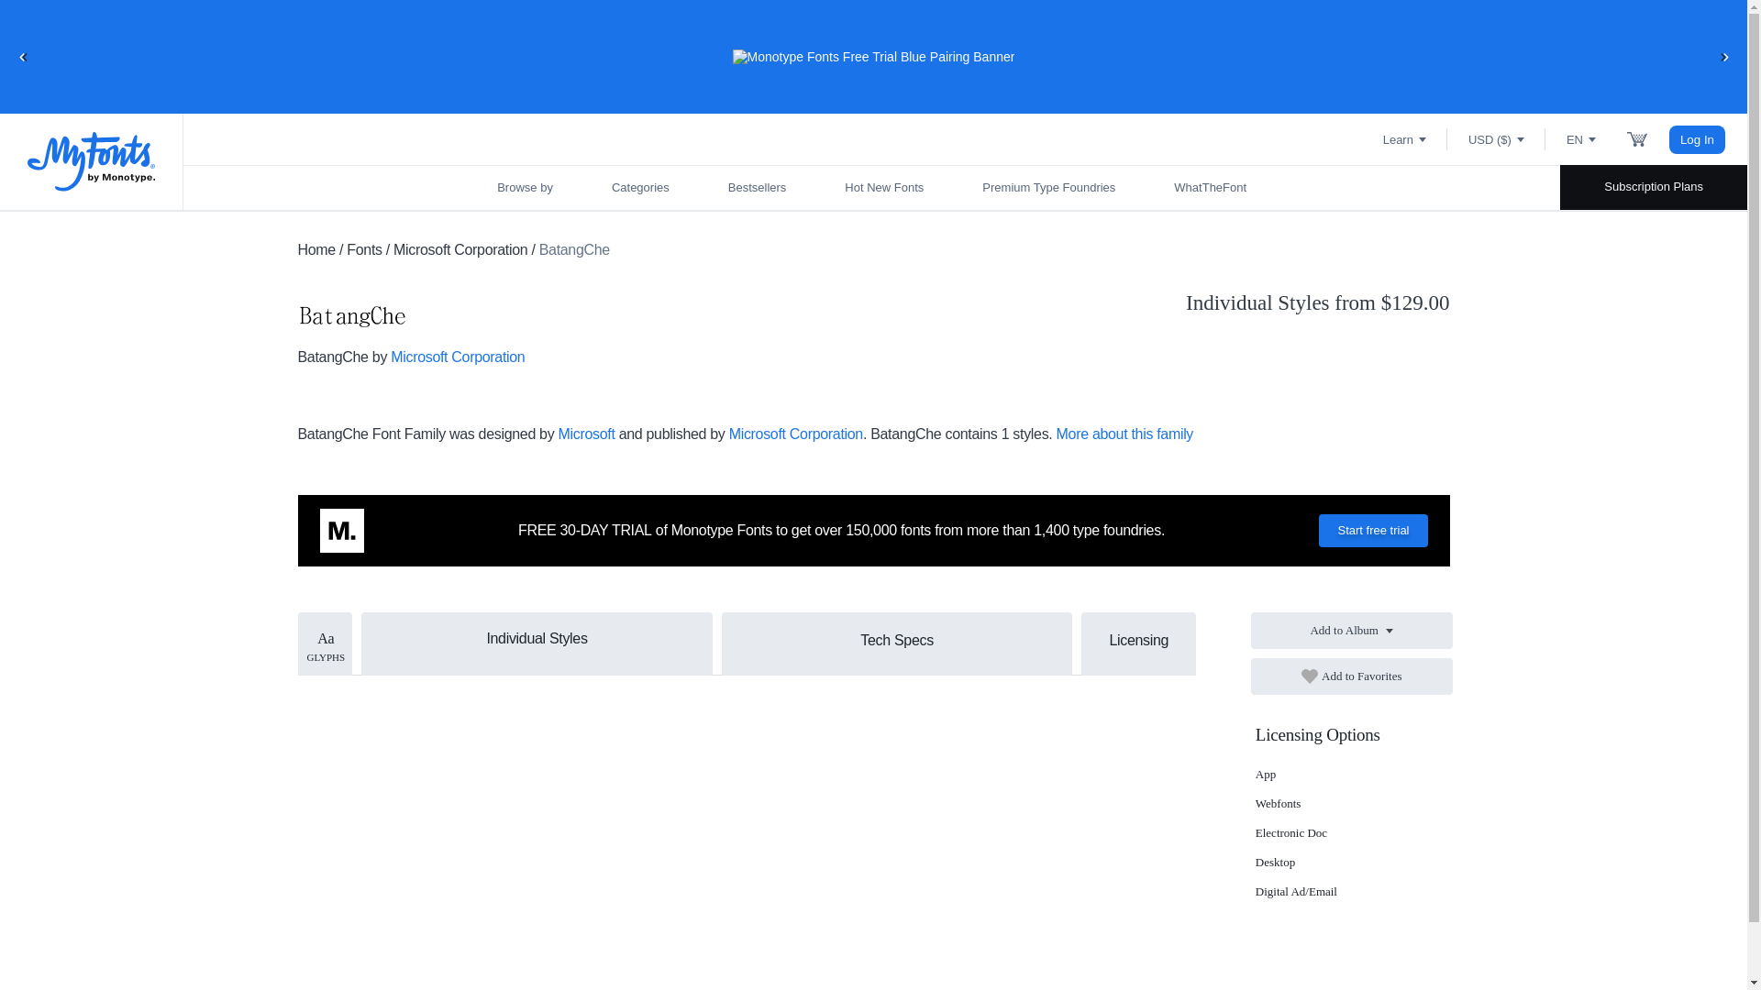  What do you see at coordinates (87, 33) in the screenshot?
I see `Skip to content` at bounding box center [87, 33].